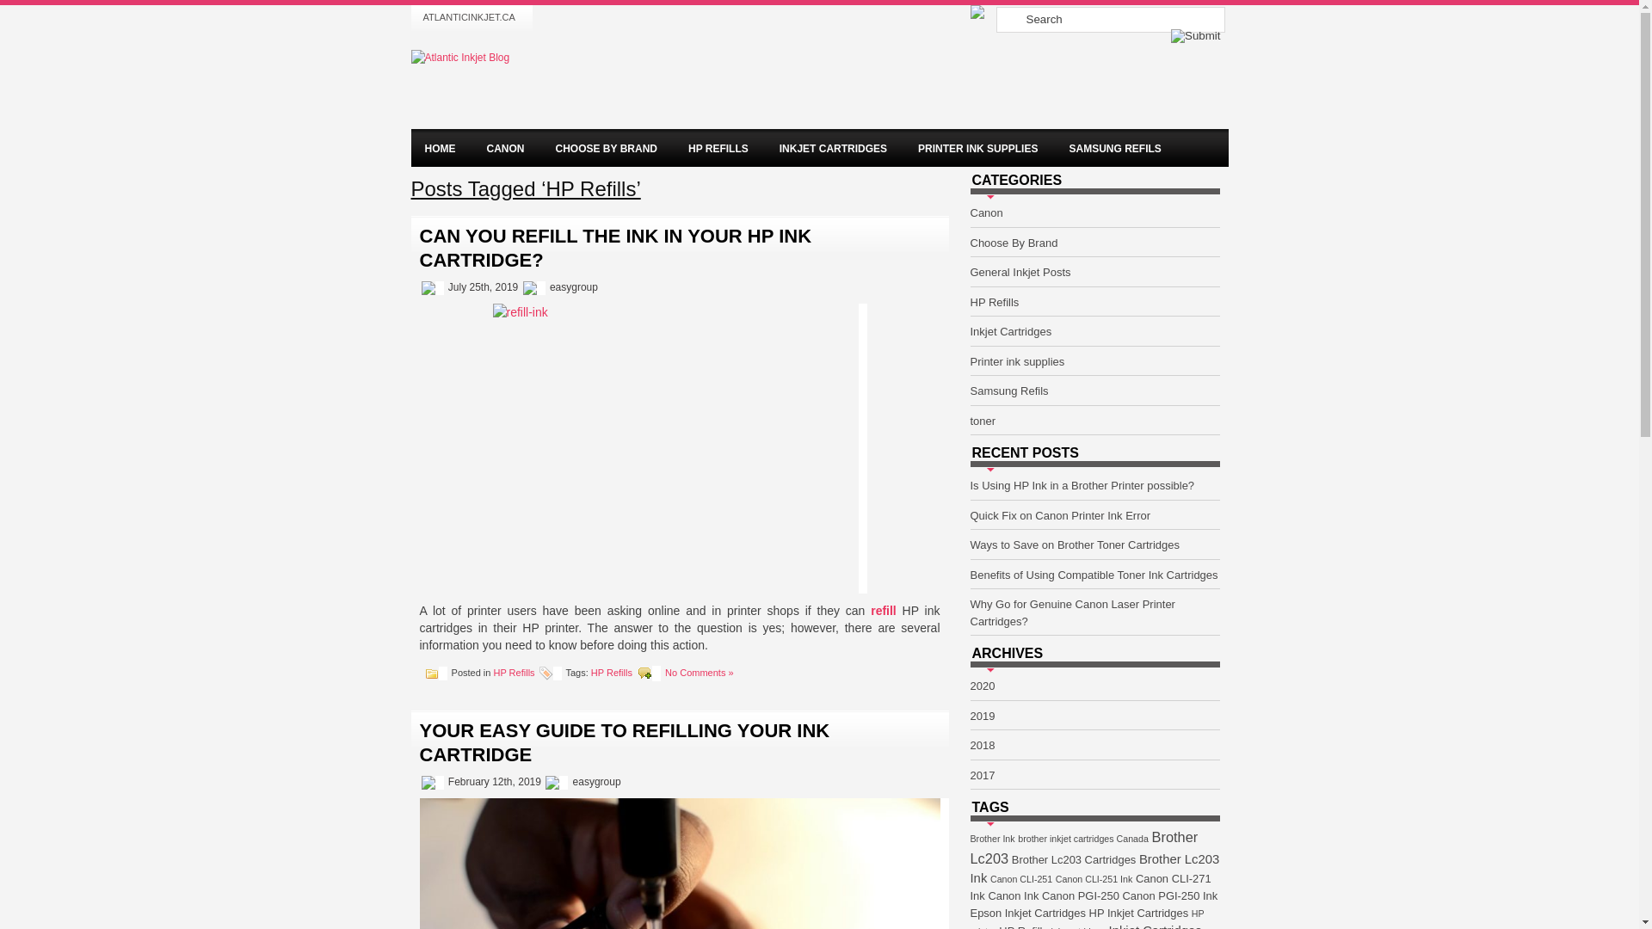  What do you see at coordinates (625, 743) in the screenshot?
I see `YOUR EASY GUIDE TO REFILLING YOUR INK CARTRIDGE` at bounding box center [625, 743].